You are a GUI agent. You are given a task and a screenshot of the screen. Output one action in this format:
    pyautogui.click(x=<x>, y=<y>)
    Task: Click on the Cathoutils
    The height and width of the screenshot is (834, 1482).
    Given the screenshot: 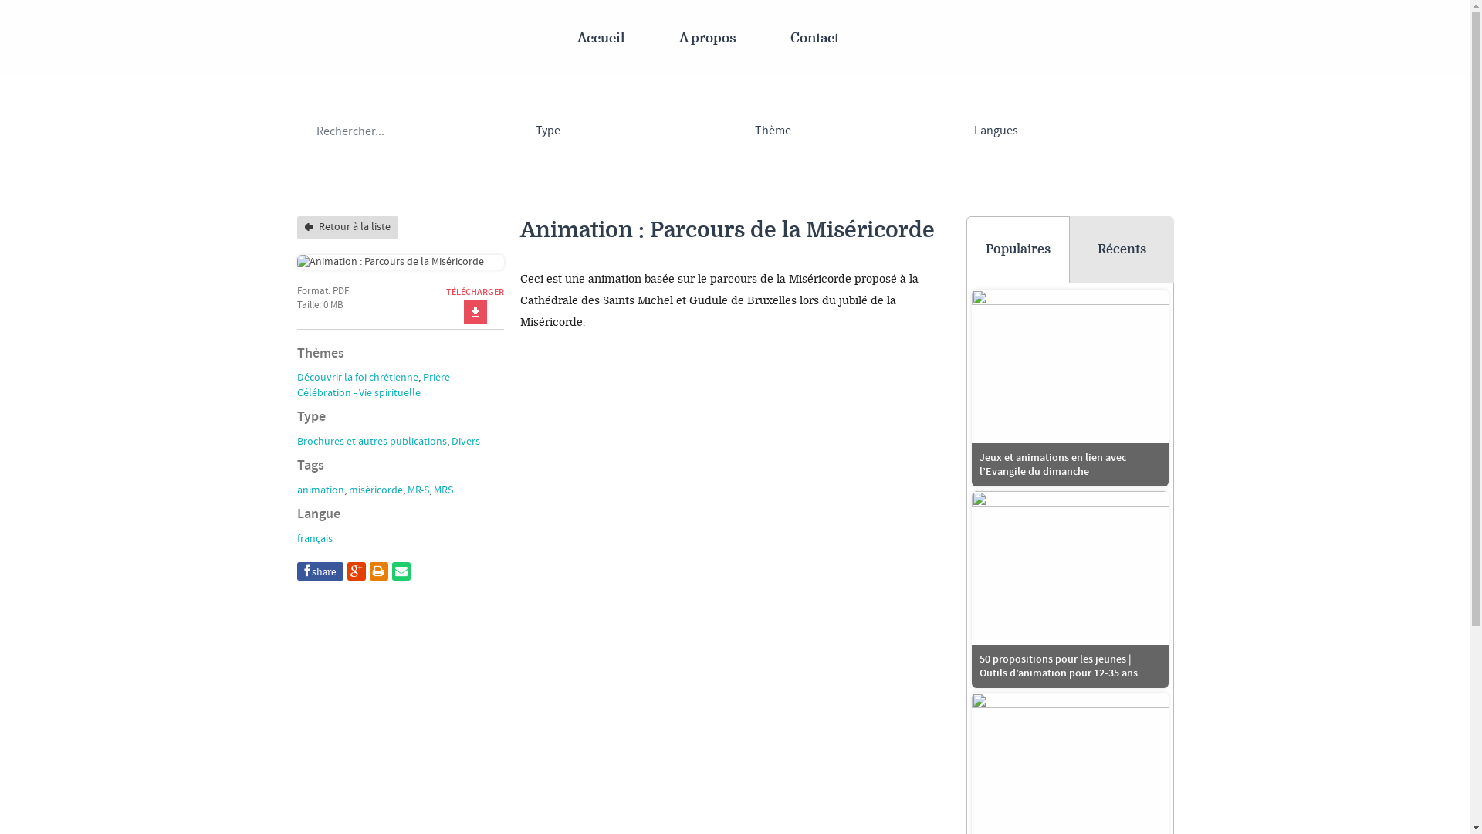 What is the action you would take?
    pyautogui.click(x=91, y=39)
    